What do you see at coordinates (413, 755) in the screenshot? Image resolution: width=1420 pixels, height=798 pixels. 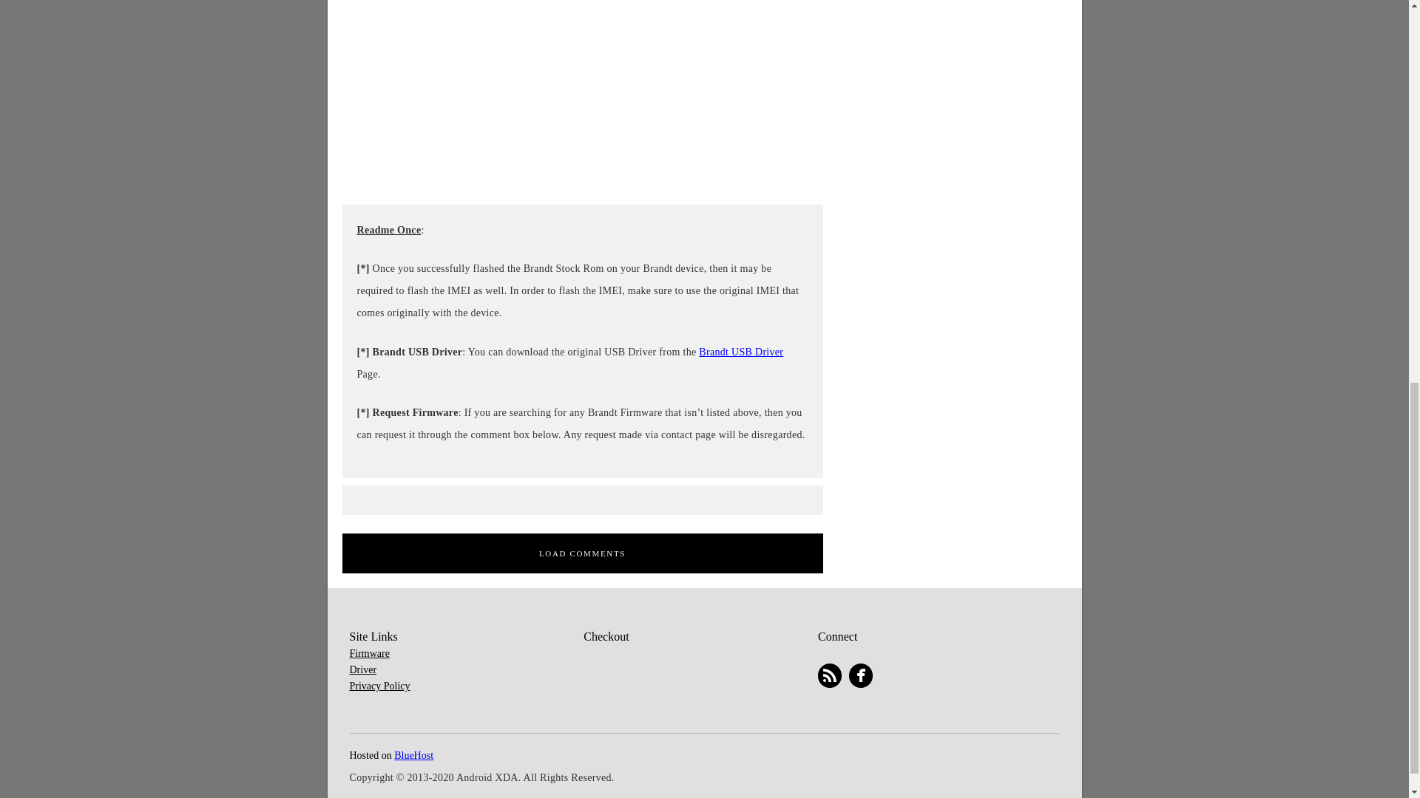 I see `BlueHost` at bounding box center [413, 755].